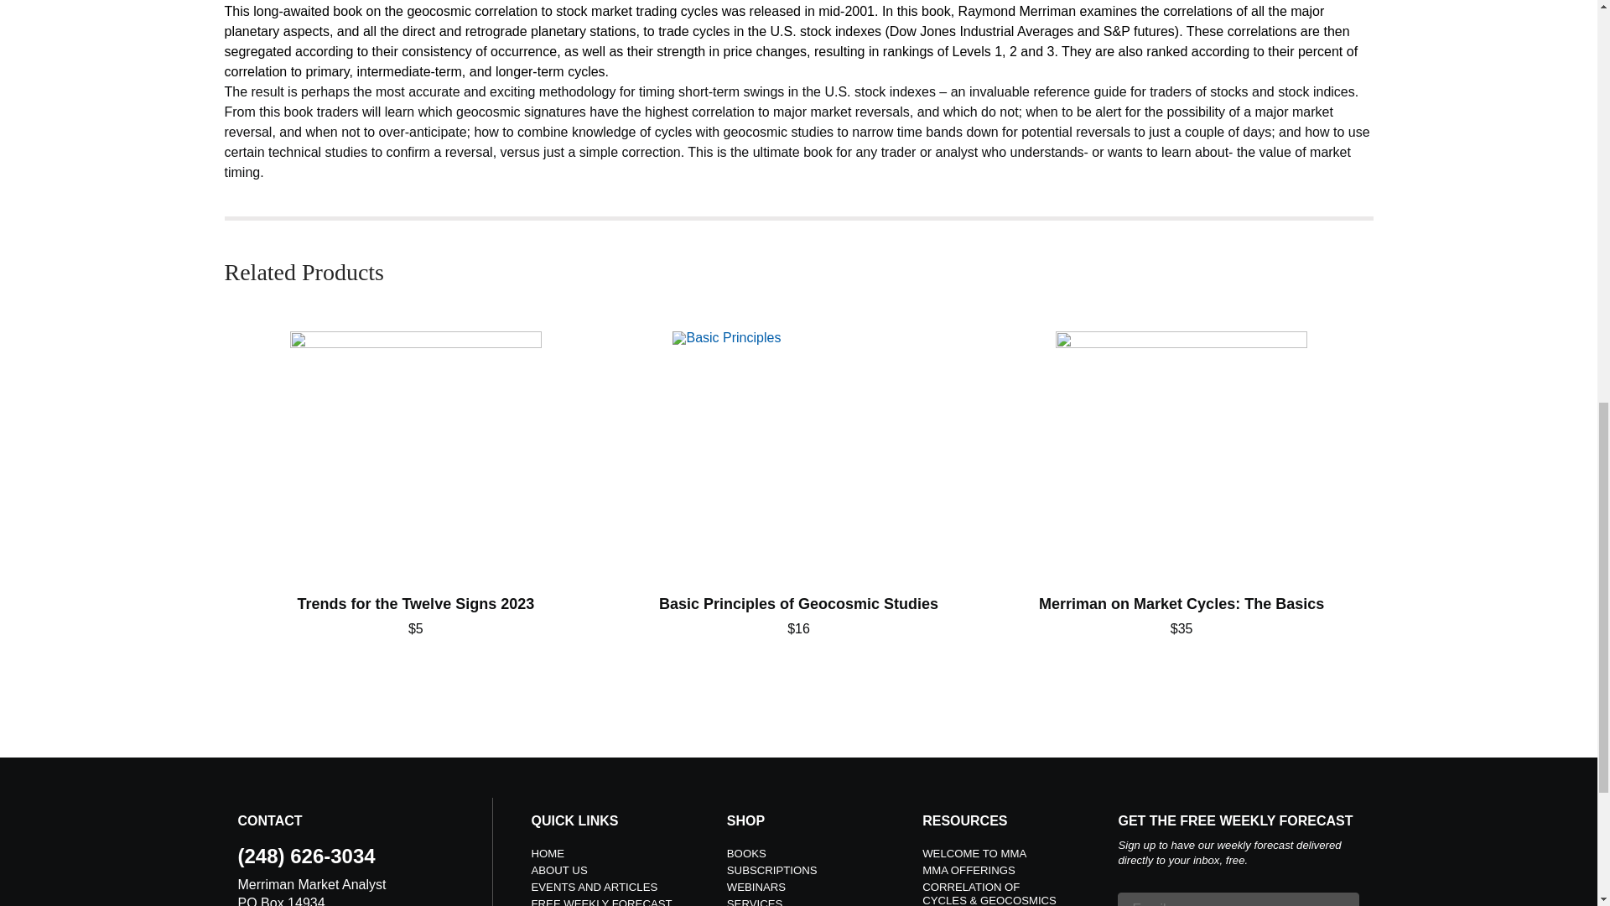  I want to click on Merriman on Market Cycles: The Basics, so click(1182, 485).